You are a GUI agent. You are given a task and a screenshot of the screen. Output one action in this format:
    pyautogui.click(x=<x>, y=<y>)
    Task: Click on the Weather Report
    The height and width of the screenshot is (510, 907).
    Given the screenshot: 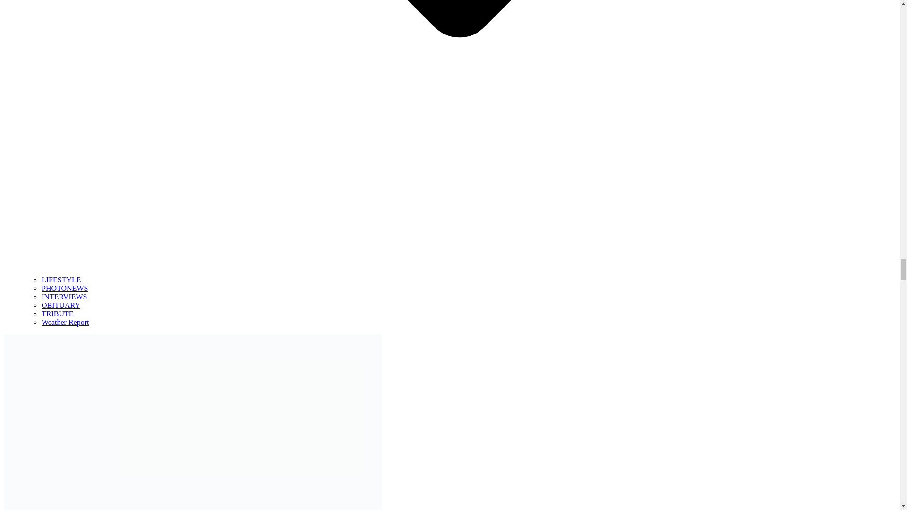 What is the action you would take?
    pyautogui.click(x=65, y=322)
    